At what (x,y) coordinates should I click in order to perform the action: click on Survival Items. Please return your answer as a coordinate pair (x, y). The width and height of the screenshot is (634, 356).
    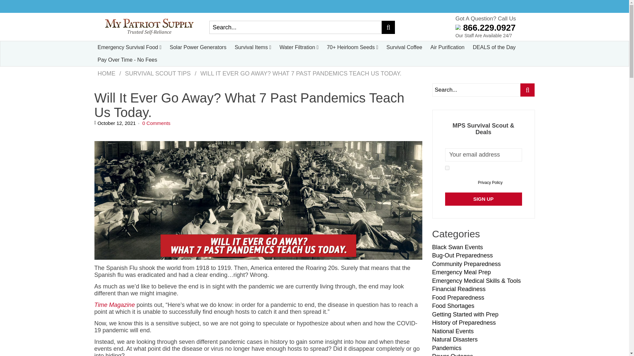
    Looking at the image, I should click on (253, 47).